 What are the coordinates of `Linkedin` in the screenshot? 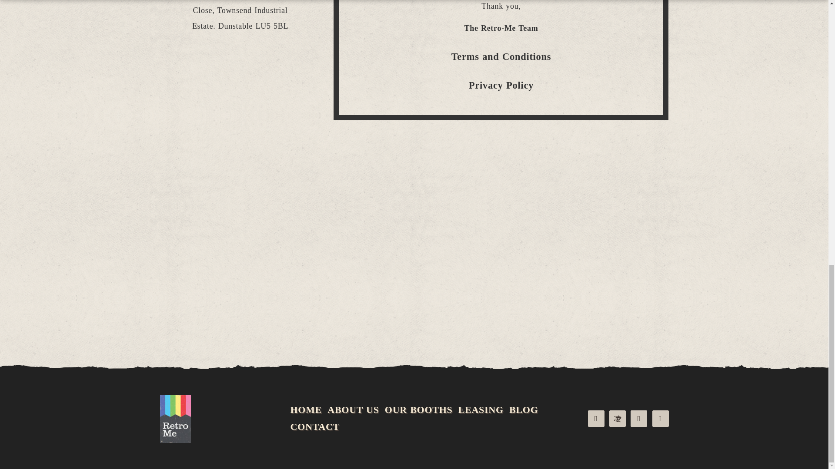 It's located at (660, 419).